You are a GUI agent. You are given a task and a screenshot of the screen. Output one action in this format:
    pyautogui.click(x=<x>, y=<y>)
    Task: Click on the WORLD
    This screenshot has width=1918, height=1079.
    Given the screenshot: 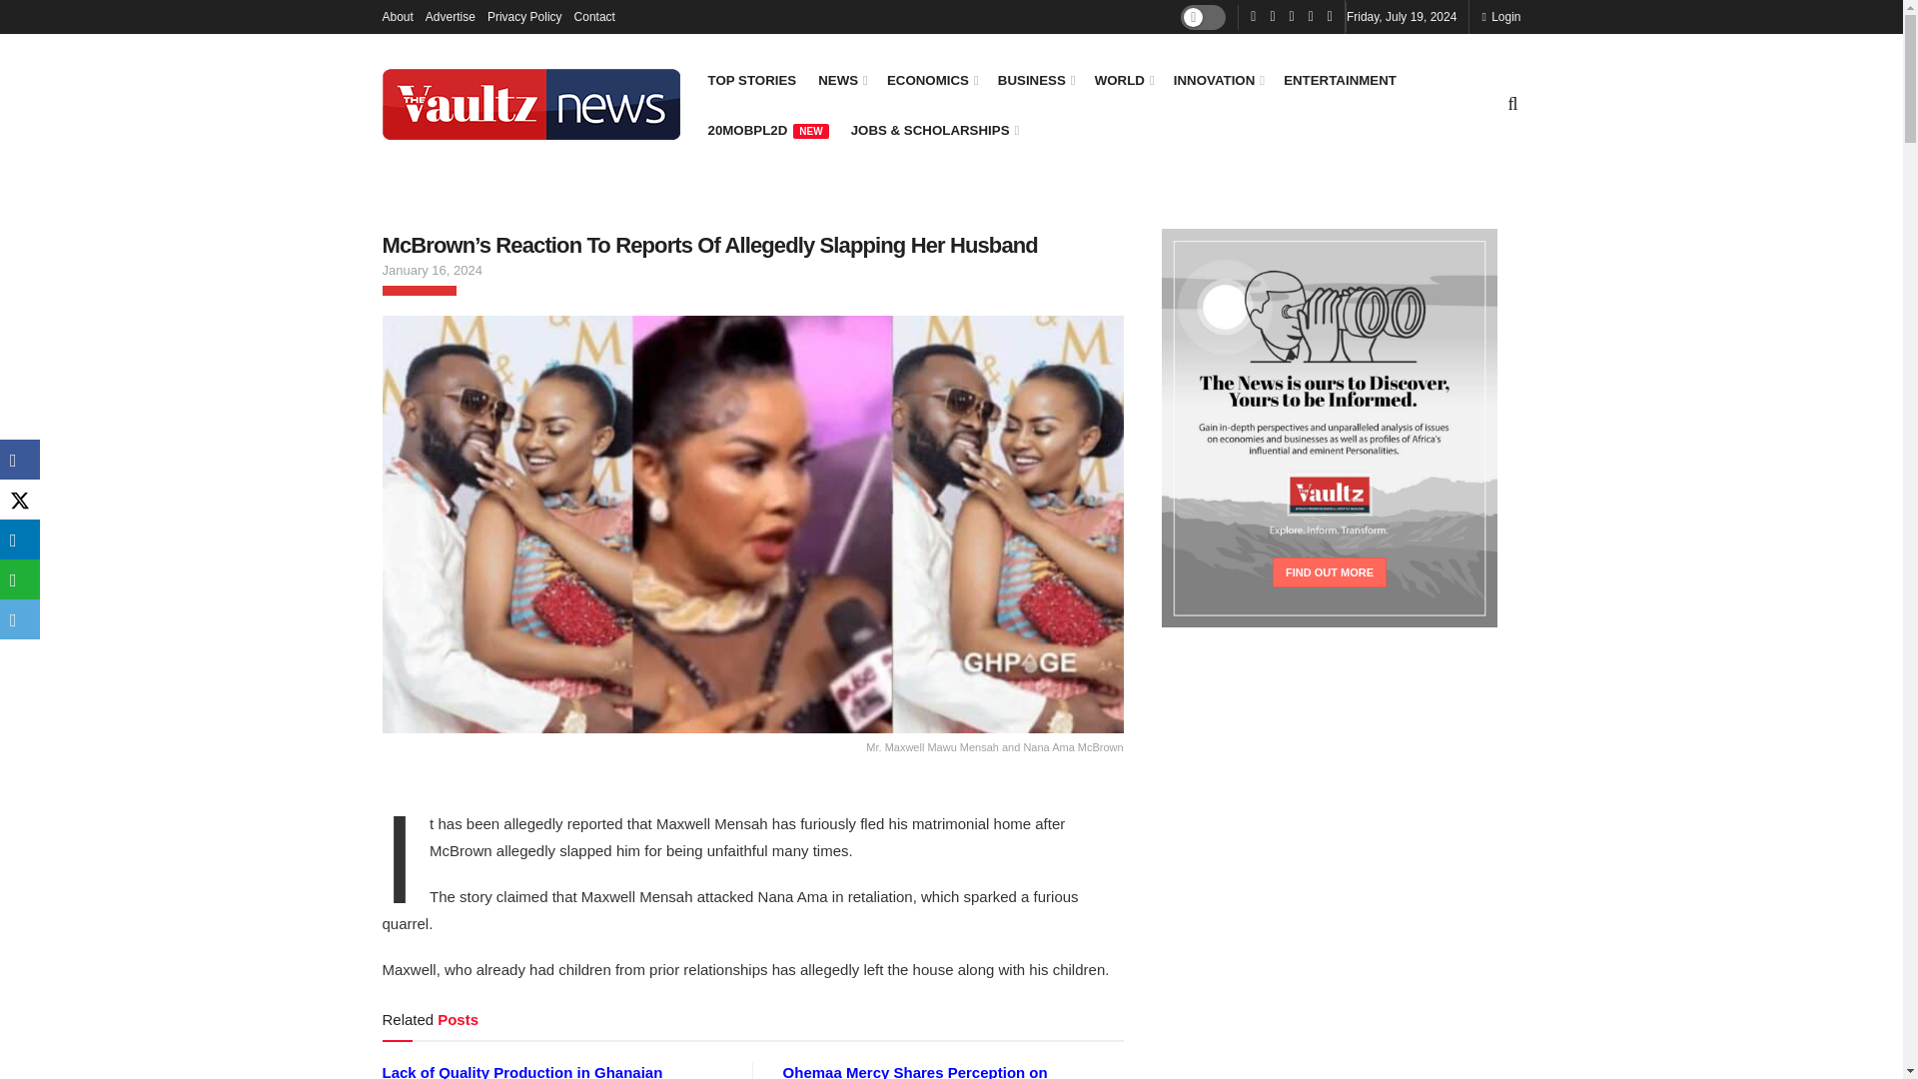 What is the action you would take?
    pyautogui.click(x=1123, y=80)
    